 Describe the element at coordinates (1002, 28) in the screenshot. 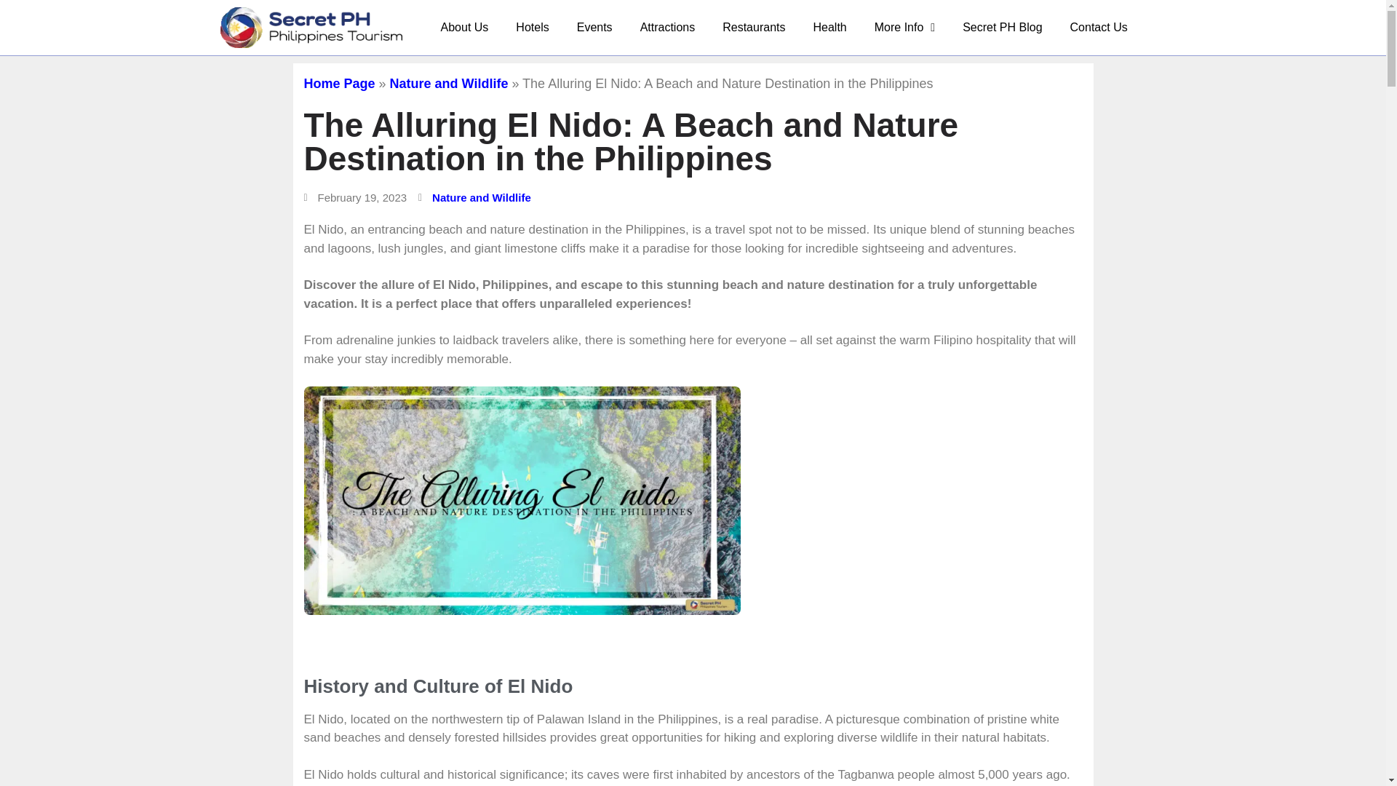

I see `Secret PH Blog` at that location.